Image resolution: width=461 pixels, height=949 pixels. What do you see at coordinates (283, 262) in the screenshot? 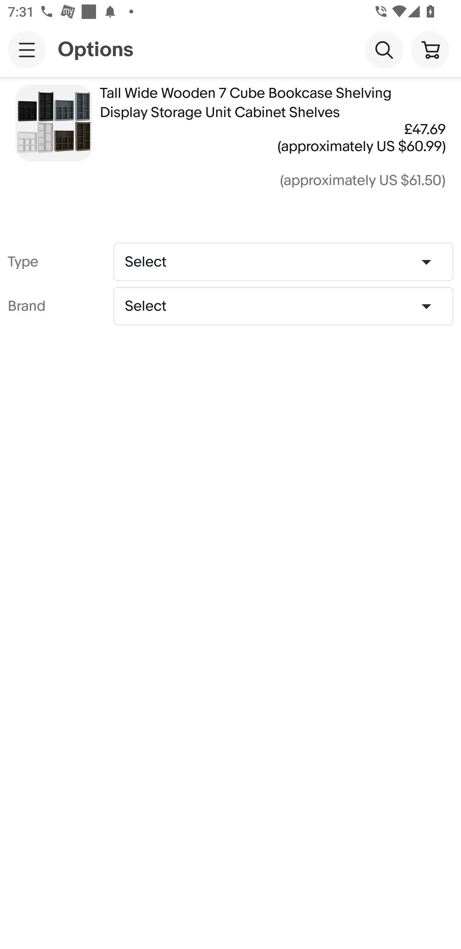
I see `Type,No selection Select` at bounding box center [283, 262].